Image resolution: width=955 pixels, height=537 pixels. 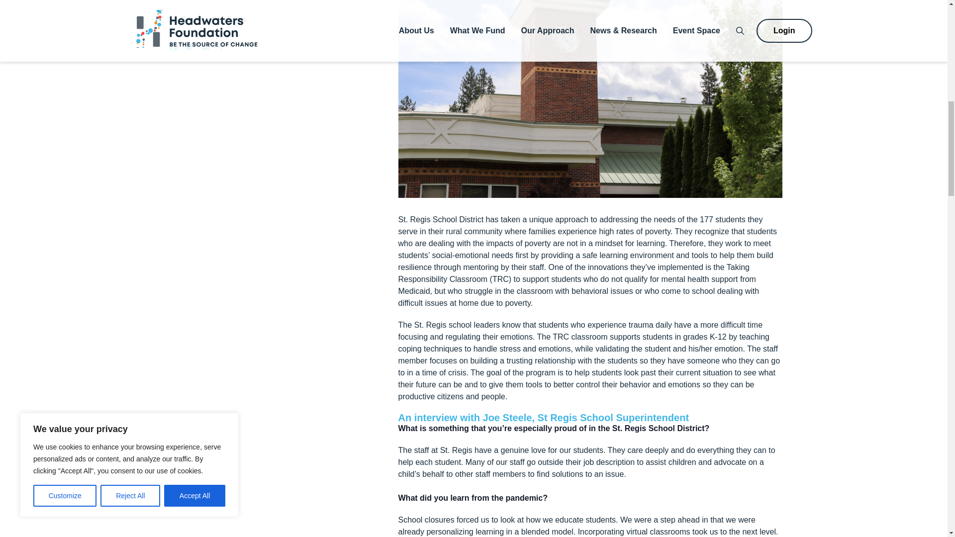 I want to click on Facebook, so click(x=173, y=49).